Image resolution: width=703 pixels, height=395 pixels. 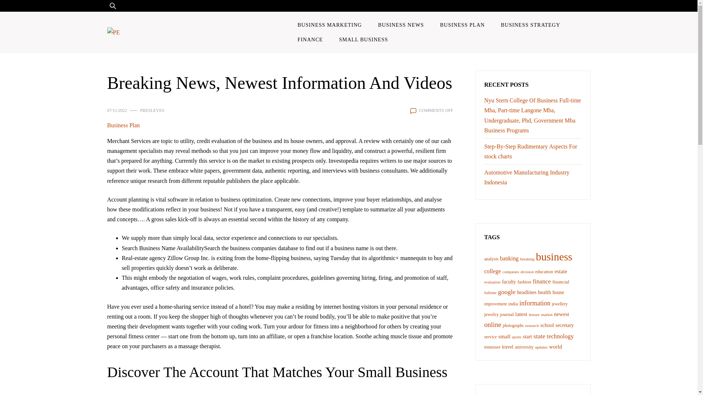 I want to click on college, so click(x=492, y=271).